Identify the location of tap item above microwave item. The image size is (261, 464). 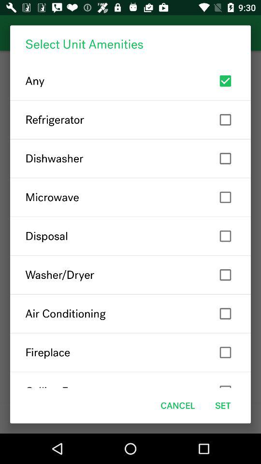
(130, 159).